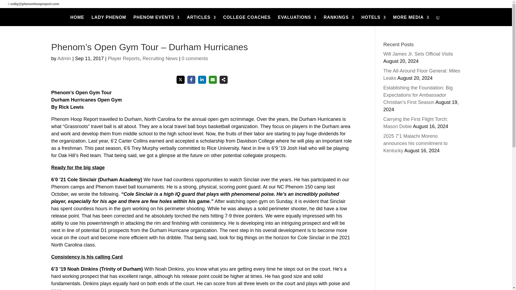 Image resolution: width=516 pixels, height=290 pixels. I want to click on LADY PHENOM, so click(109, 21).